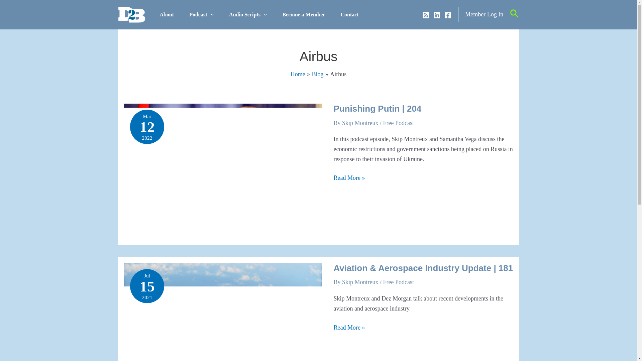  What do you see at coordinates (248, 15) in the screenshot?
I see `Audio Scripts` at bounding box center [248, 15].